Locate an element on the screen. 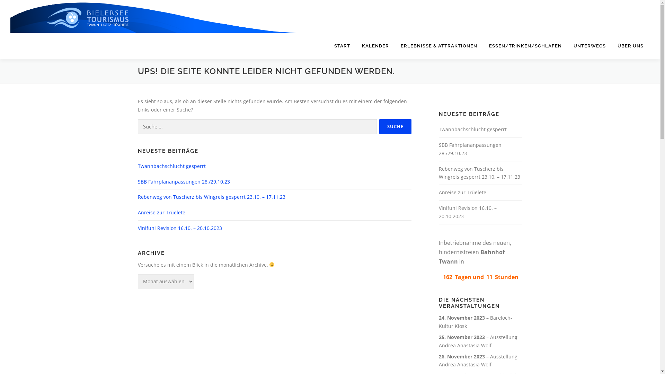  Twannbachschlucht gesperrt is located at coordinates (472, 130).